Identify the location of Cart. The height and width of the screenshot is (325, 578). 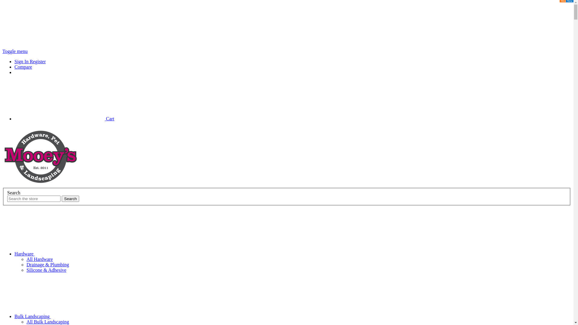
(64, 119).